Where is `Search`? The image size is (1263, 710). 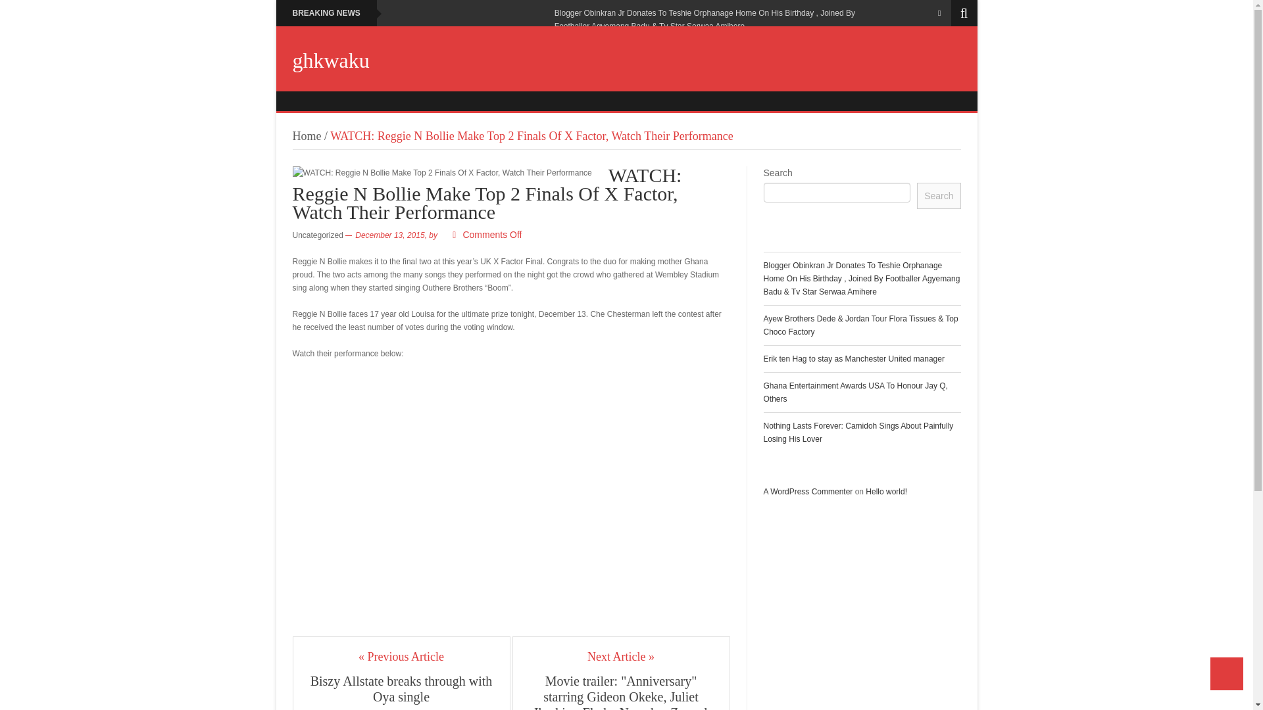 Search is located at coordinates (938, 195).